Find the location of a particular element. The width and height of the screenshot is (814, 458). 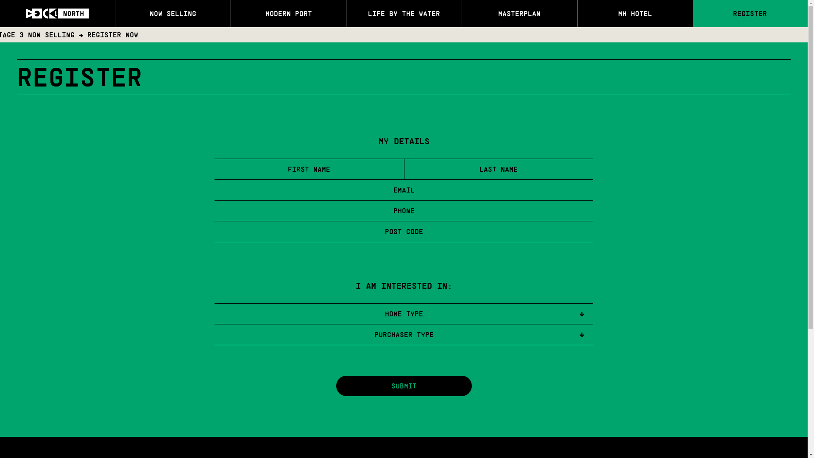

NOW SELLING is located at coordinates (173, 14).